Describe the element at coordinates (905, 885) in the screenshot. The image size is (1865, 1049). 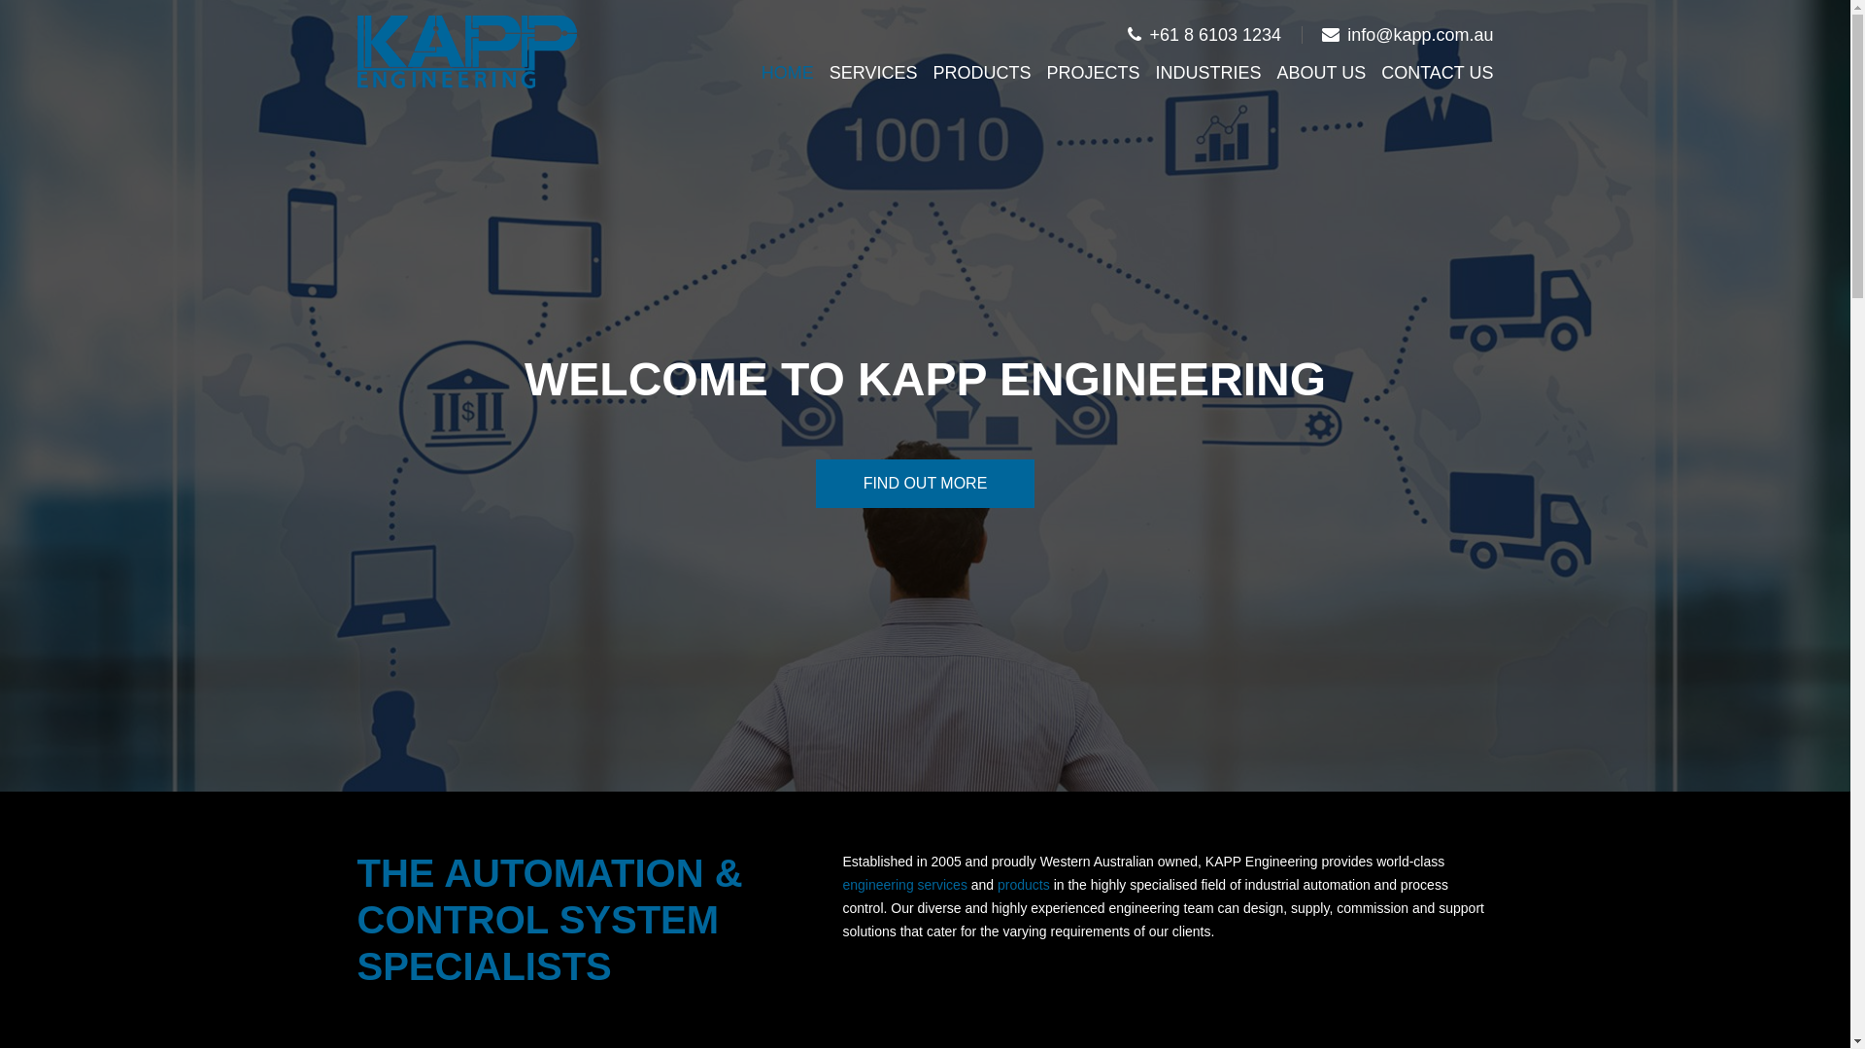
I see `engineering services` at that location.